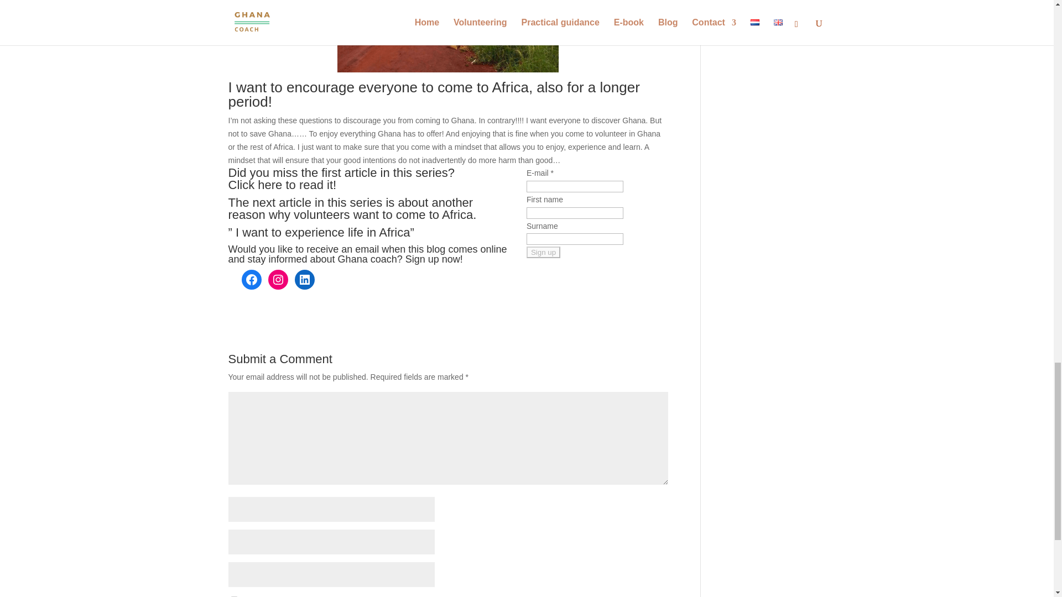 The width and height of the screenshot is (1062, 597). What do you see at coordinates (543, 252) in the screenshot?
I see `Sign up` at bounding box center [543, 252].